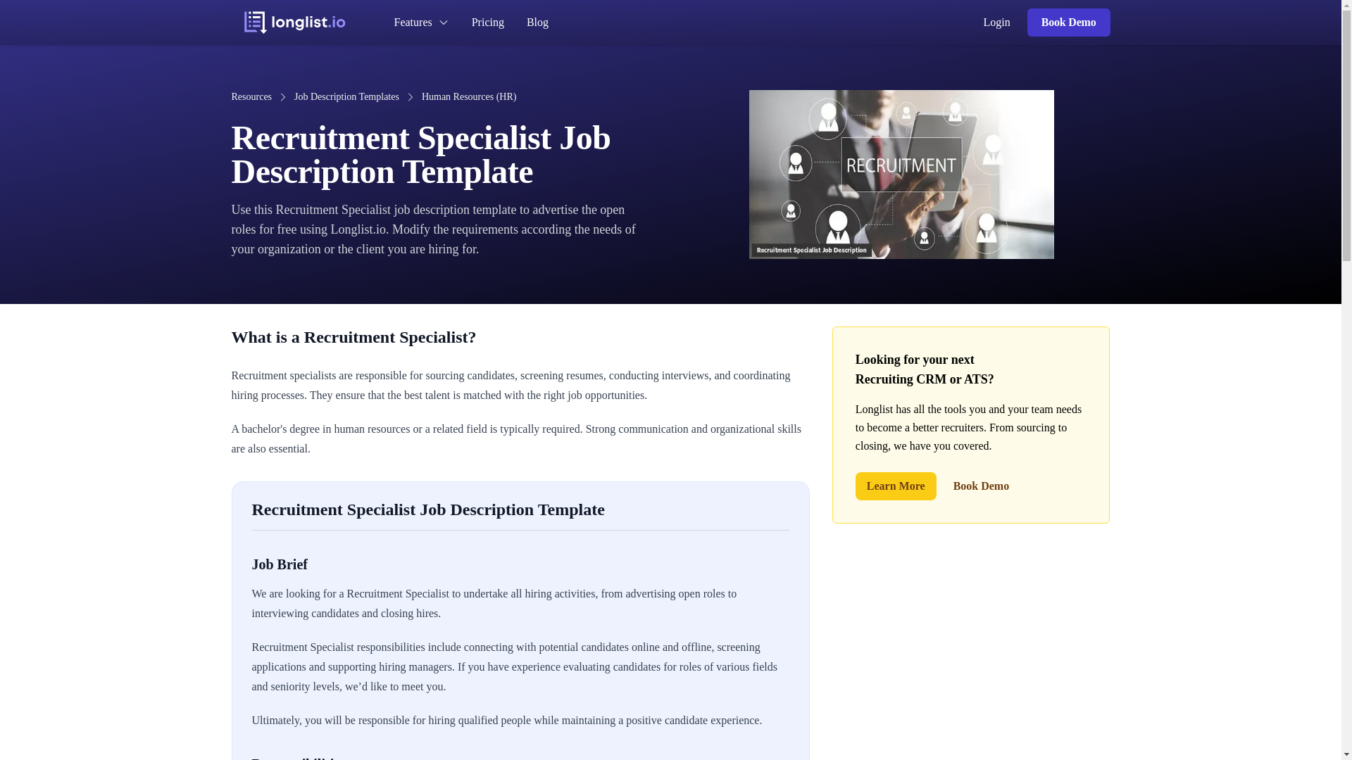 The image size is (1352, 760). I want to click on Learn More, so click(896, 486).